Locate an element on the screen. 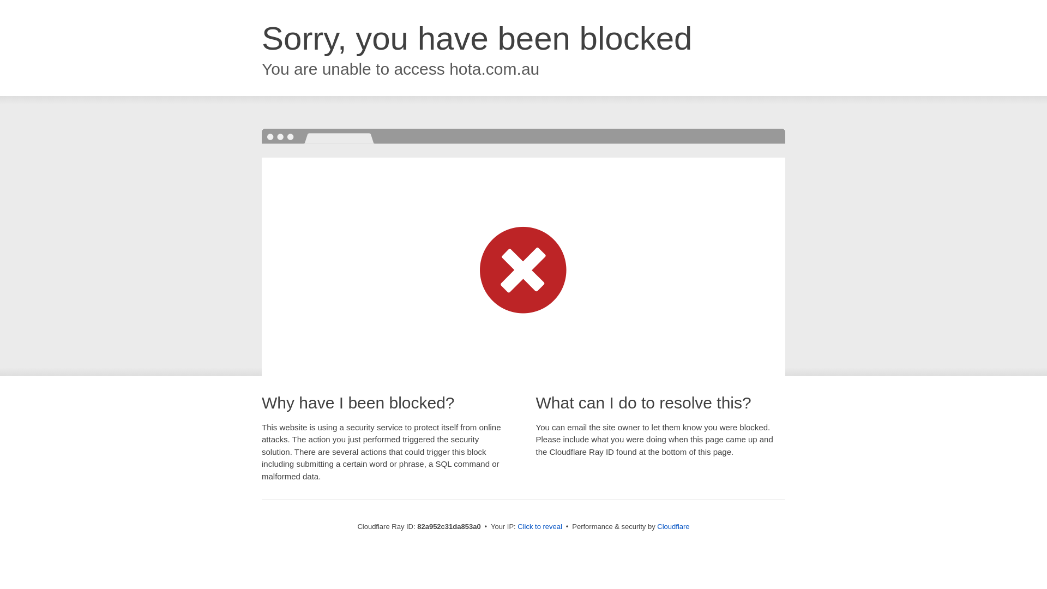 The width and height of the screenshot is (1047, 589). Cloudflare is located at coordinates (673, 527).